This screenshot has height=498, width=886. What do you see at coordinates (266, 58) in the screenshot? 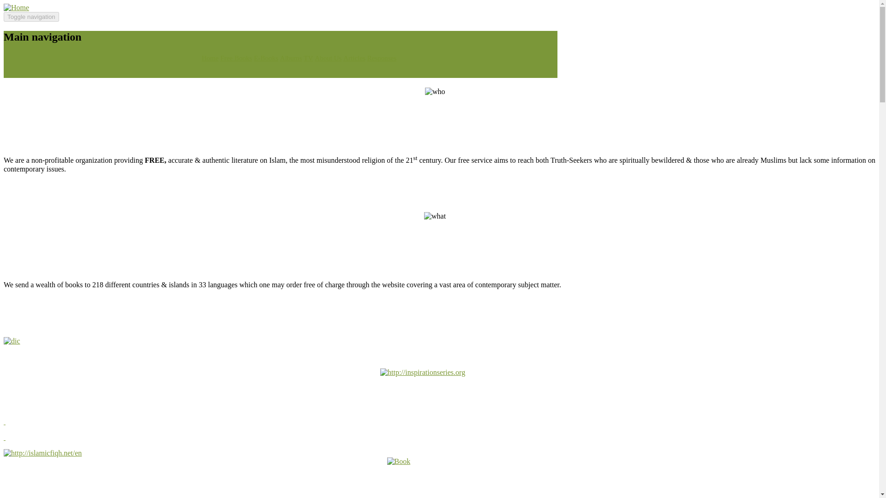
I see `E-Books` at bounding box center [266, 58].